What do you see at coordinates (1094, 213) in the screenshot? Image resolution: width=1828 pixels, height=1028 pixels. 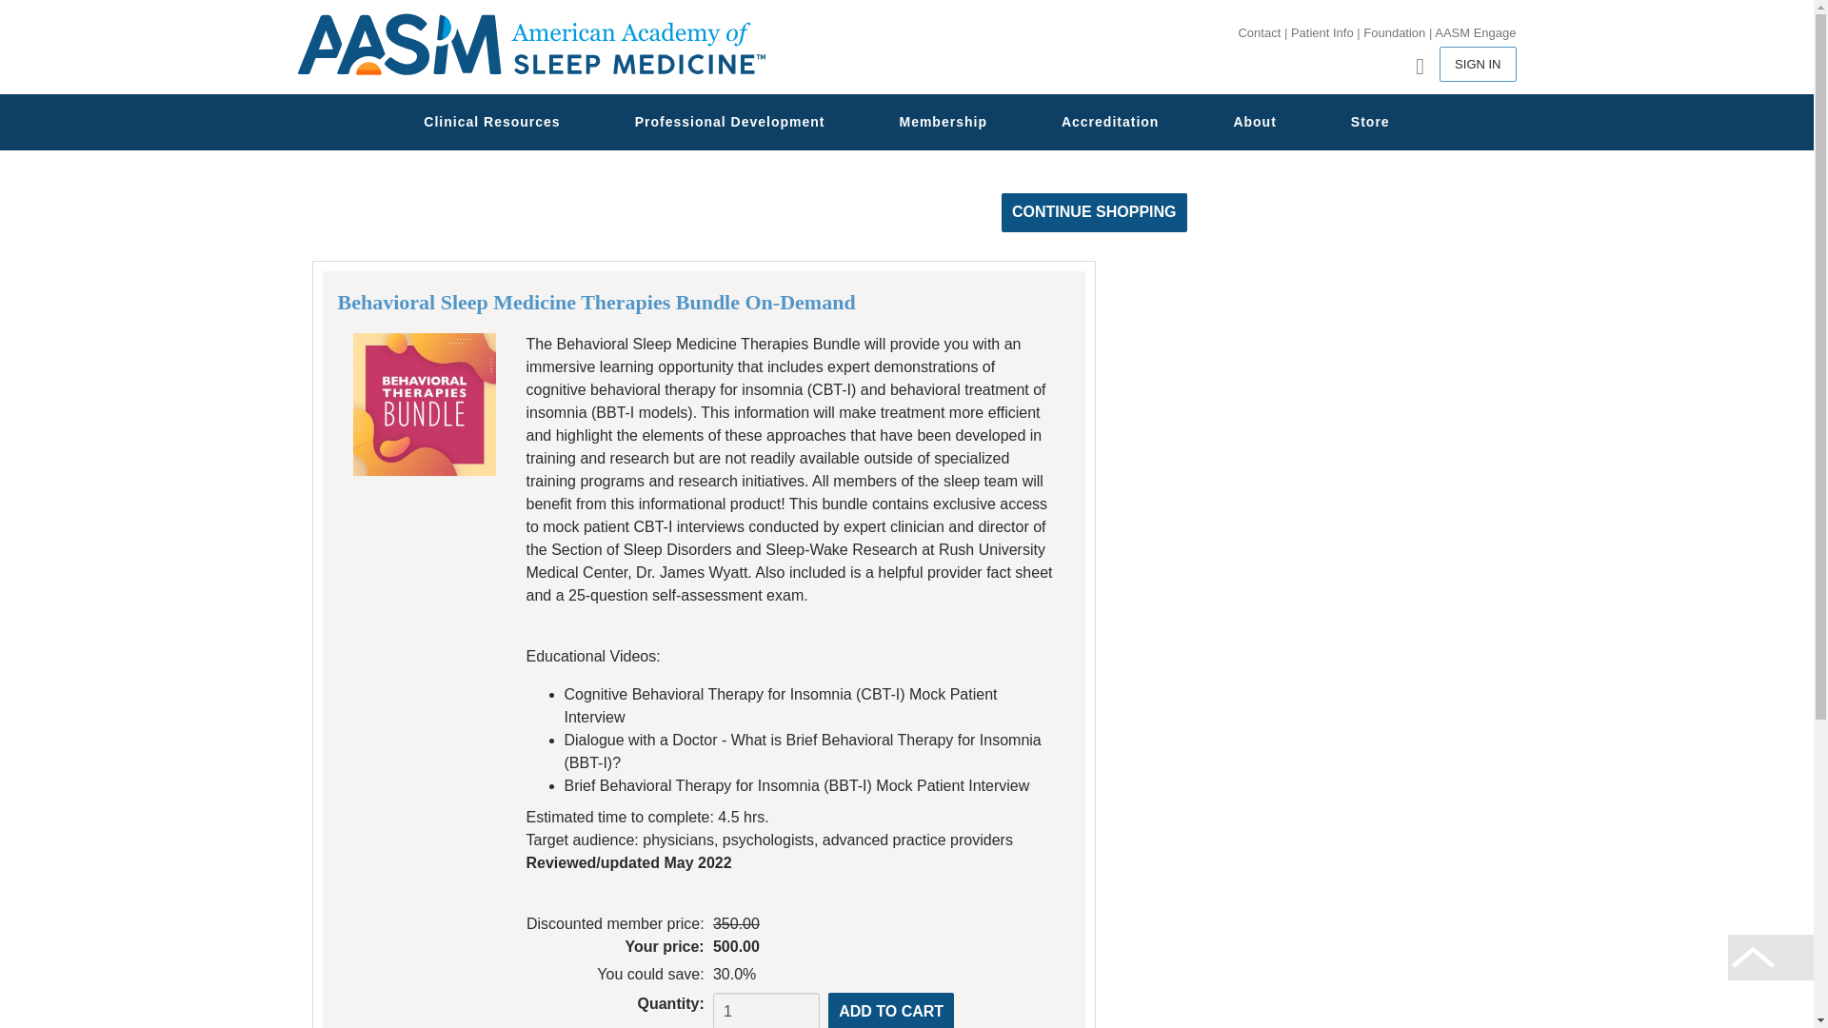 I see `Continue Shopping` at bounding box center [1094, 213].